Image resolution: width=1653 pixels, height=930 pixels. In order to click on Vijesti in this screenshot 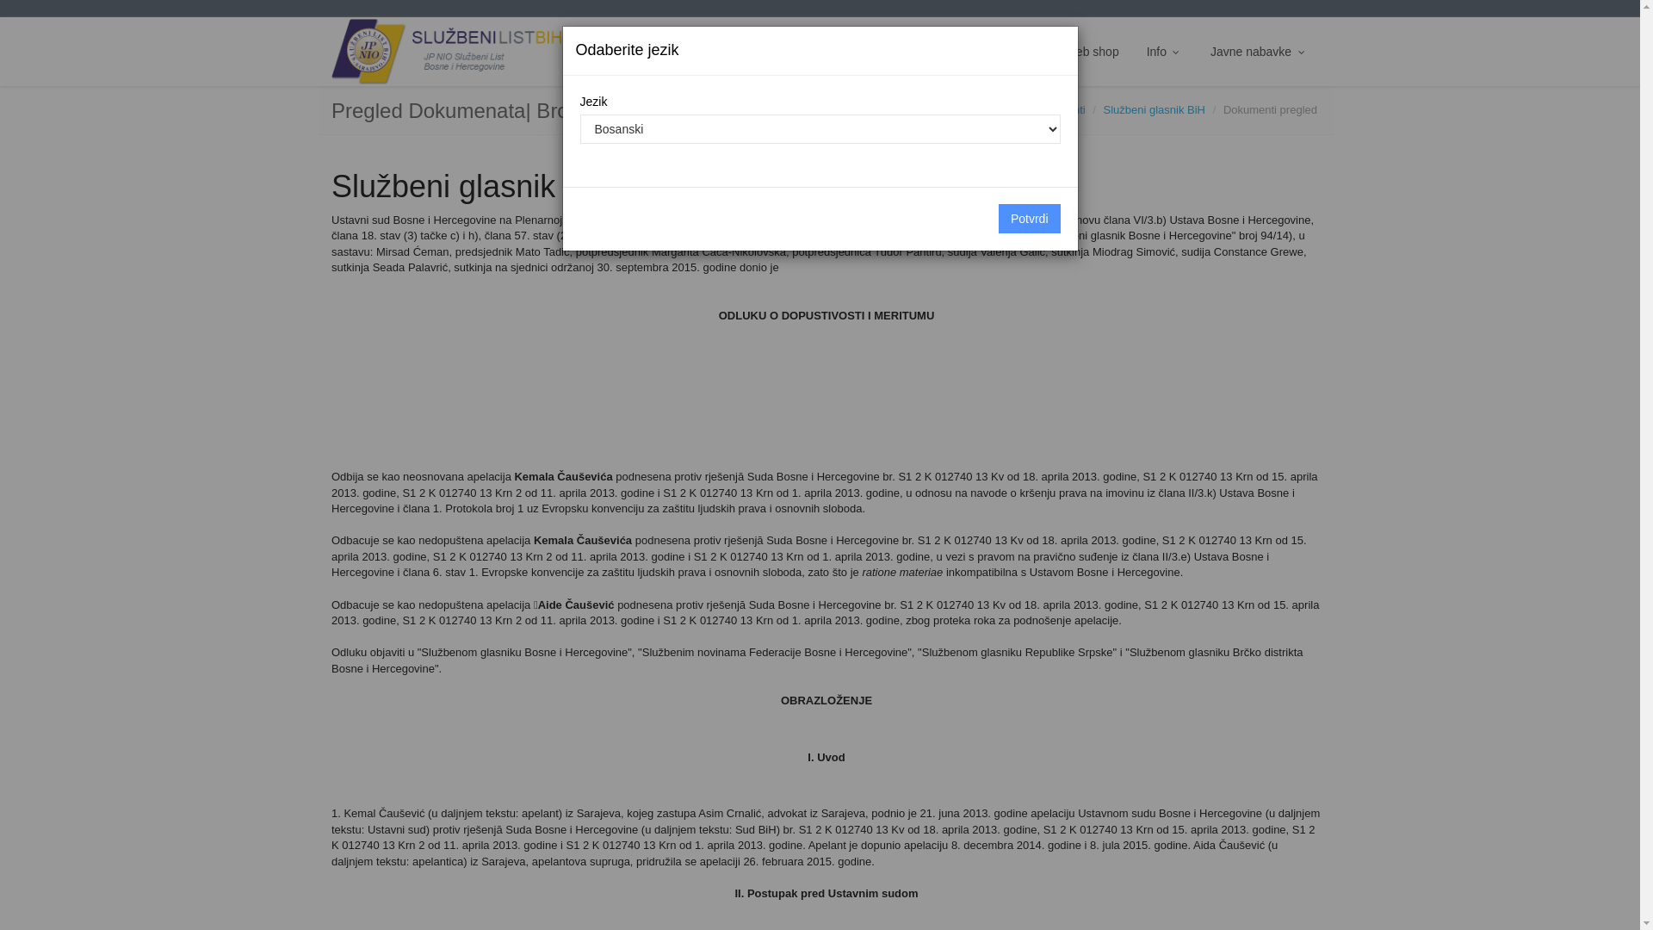, I will do `click(1021, 52)`.